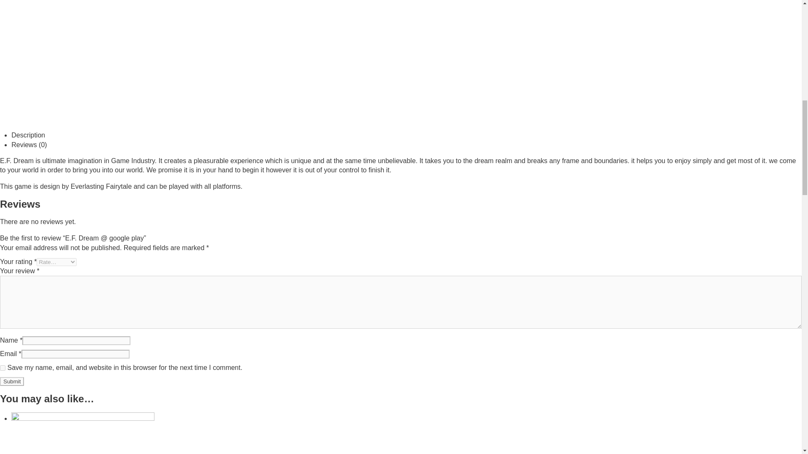  Describe the element at coordinates (12, 382) in the screenshot. I see `Submit` at that location.